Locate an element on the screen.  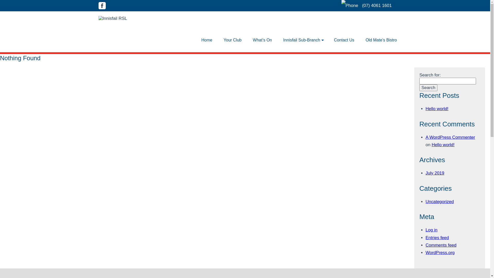
WordPress.org is located at coordinates (440, 253).